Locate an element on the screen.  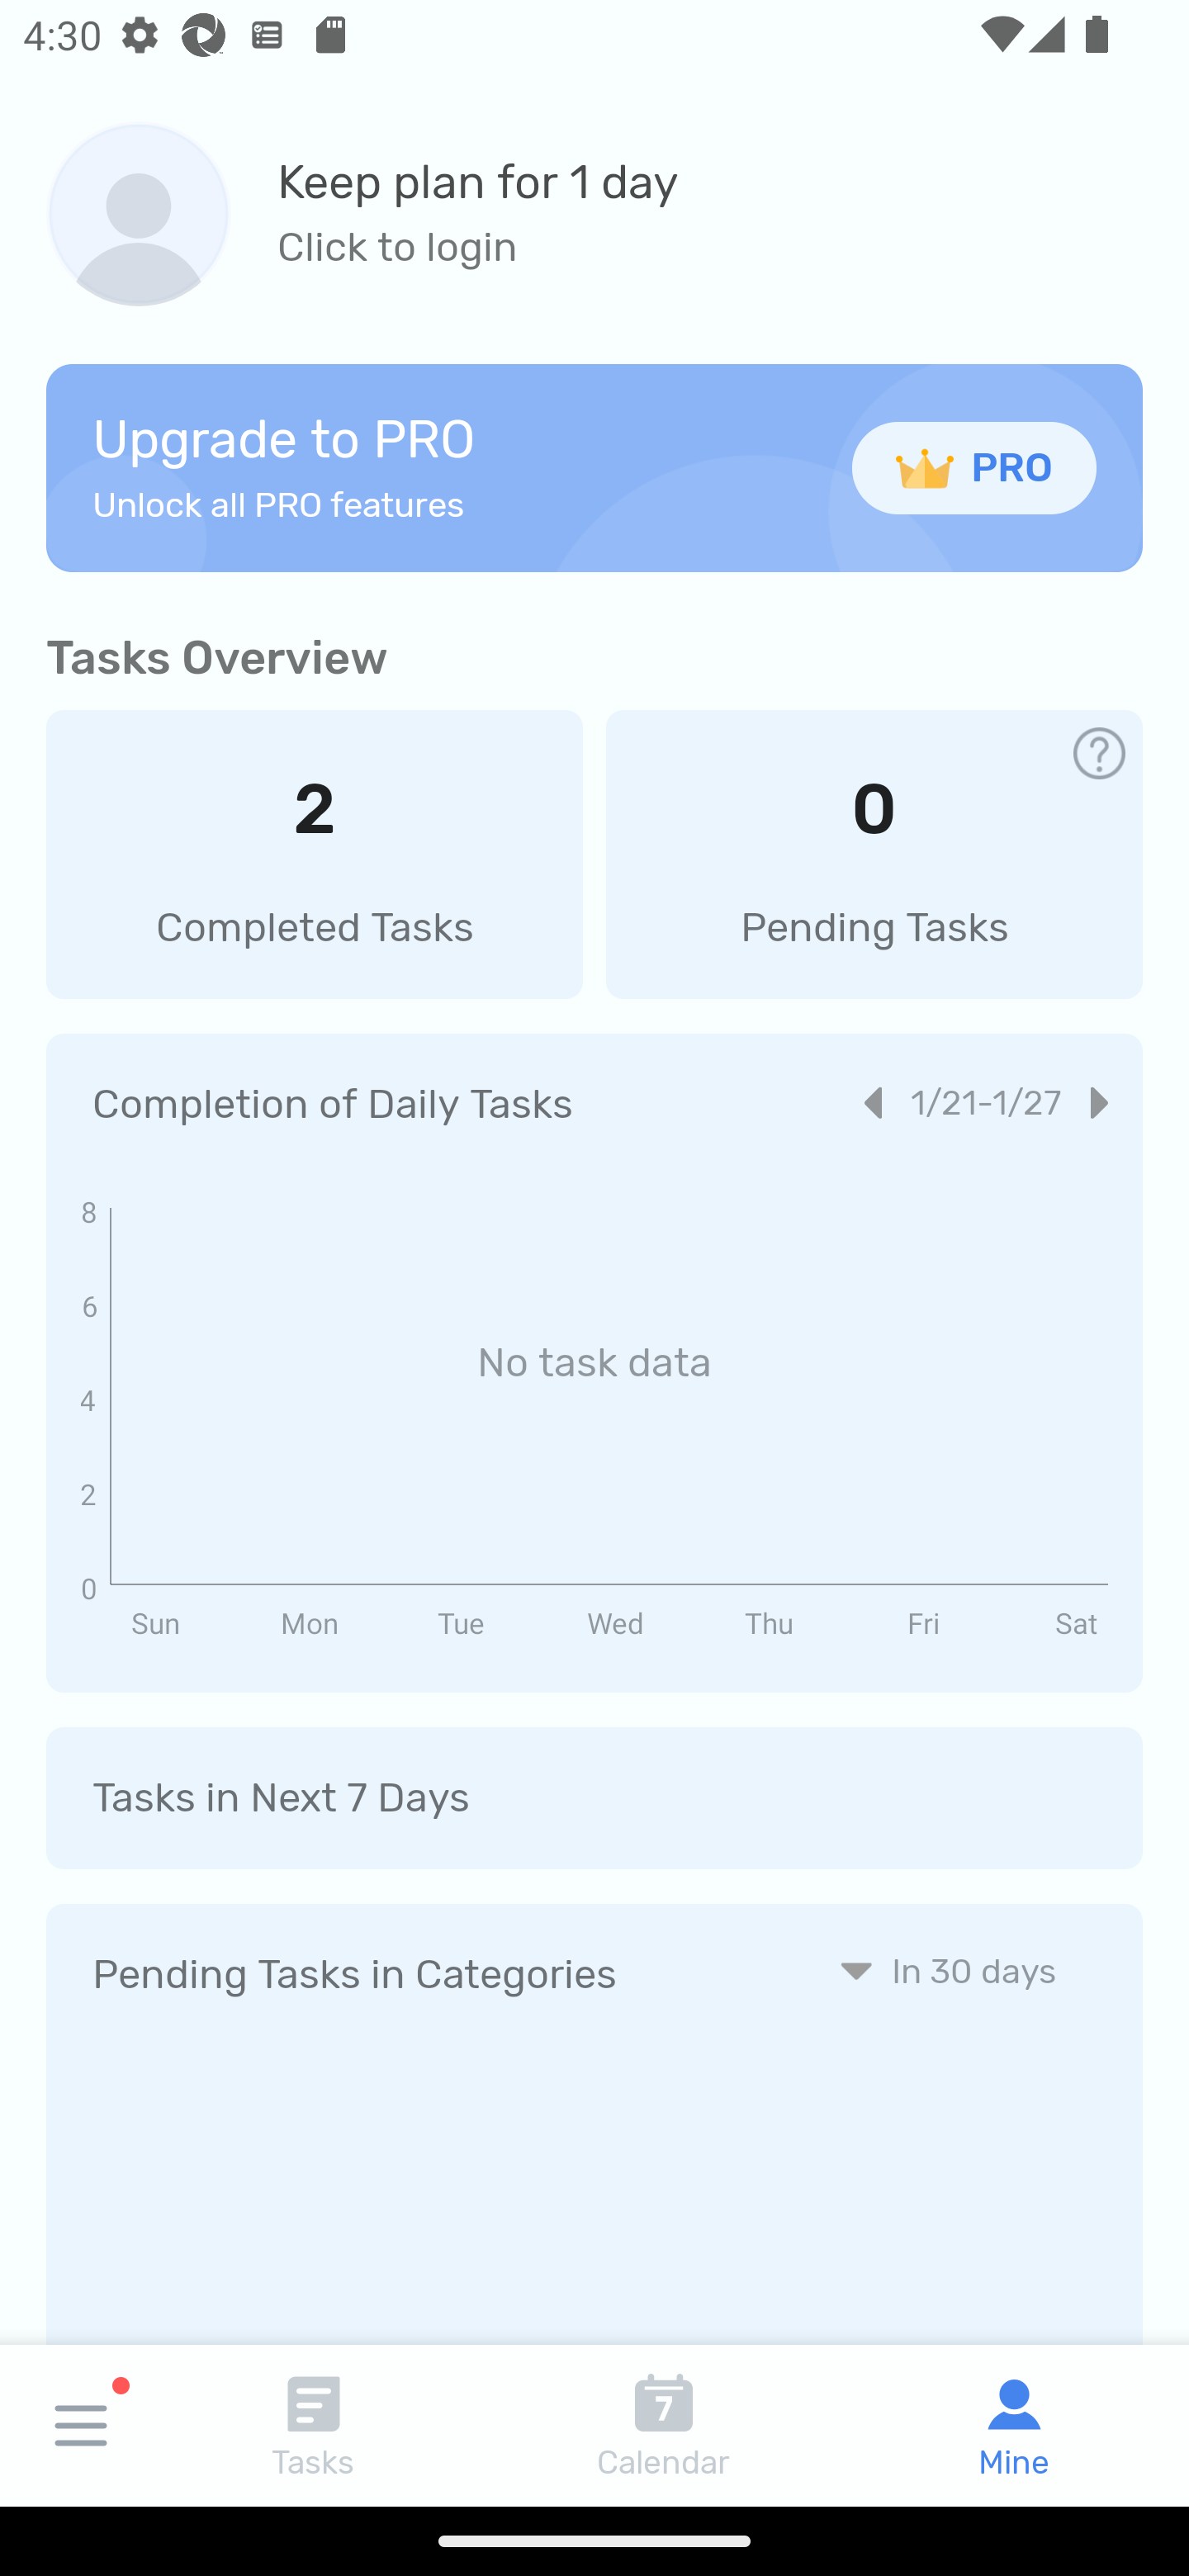
Tasks is located at coordinates (314, 2425).